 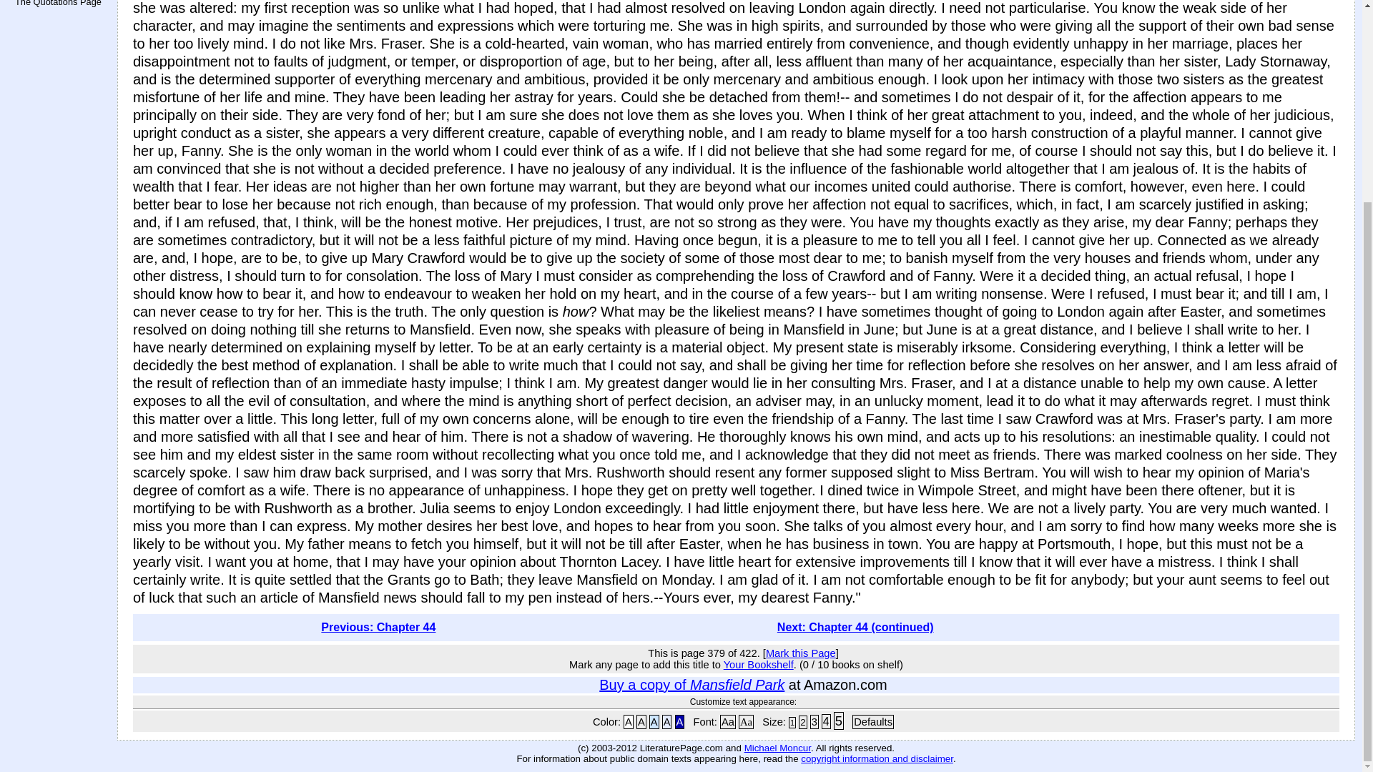 What do you see at coordinates (728, 722) in the screenshot?
I see `Aa` at bounding box center [728, 722].